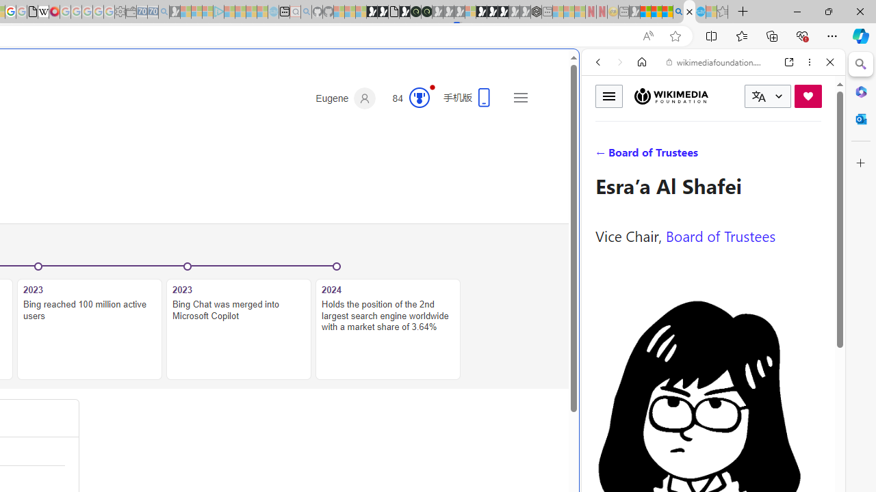 Image resolution: width=876 pixels, height=492 pixels. What do you see at coordinates (306, 12) in the screenshot?
I see `github - Search - Sleeping` at bounding box center [306, 12].